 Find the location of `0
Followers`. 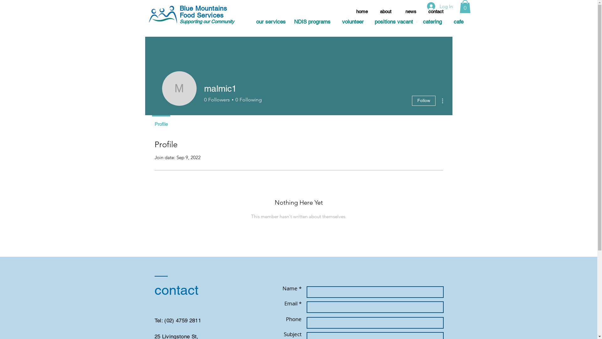

0
Followers is located at coordinates (217, 100).